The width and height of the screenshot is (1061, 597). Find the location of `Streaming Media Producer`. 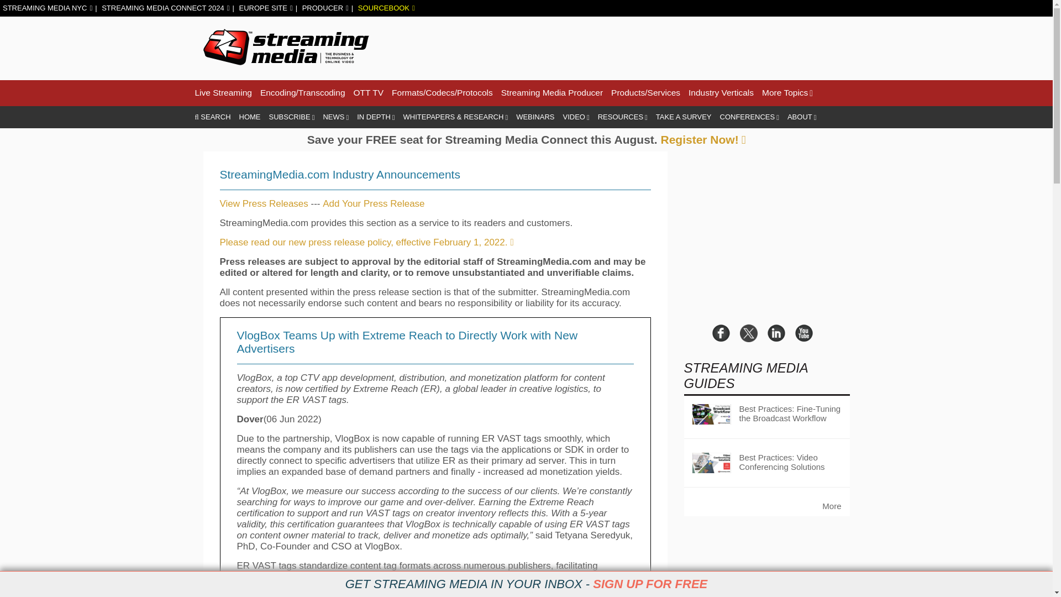

Streaming Media Producer is located at coordinates (551, 93).